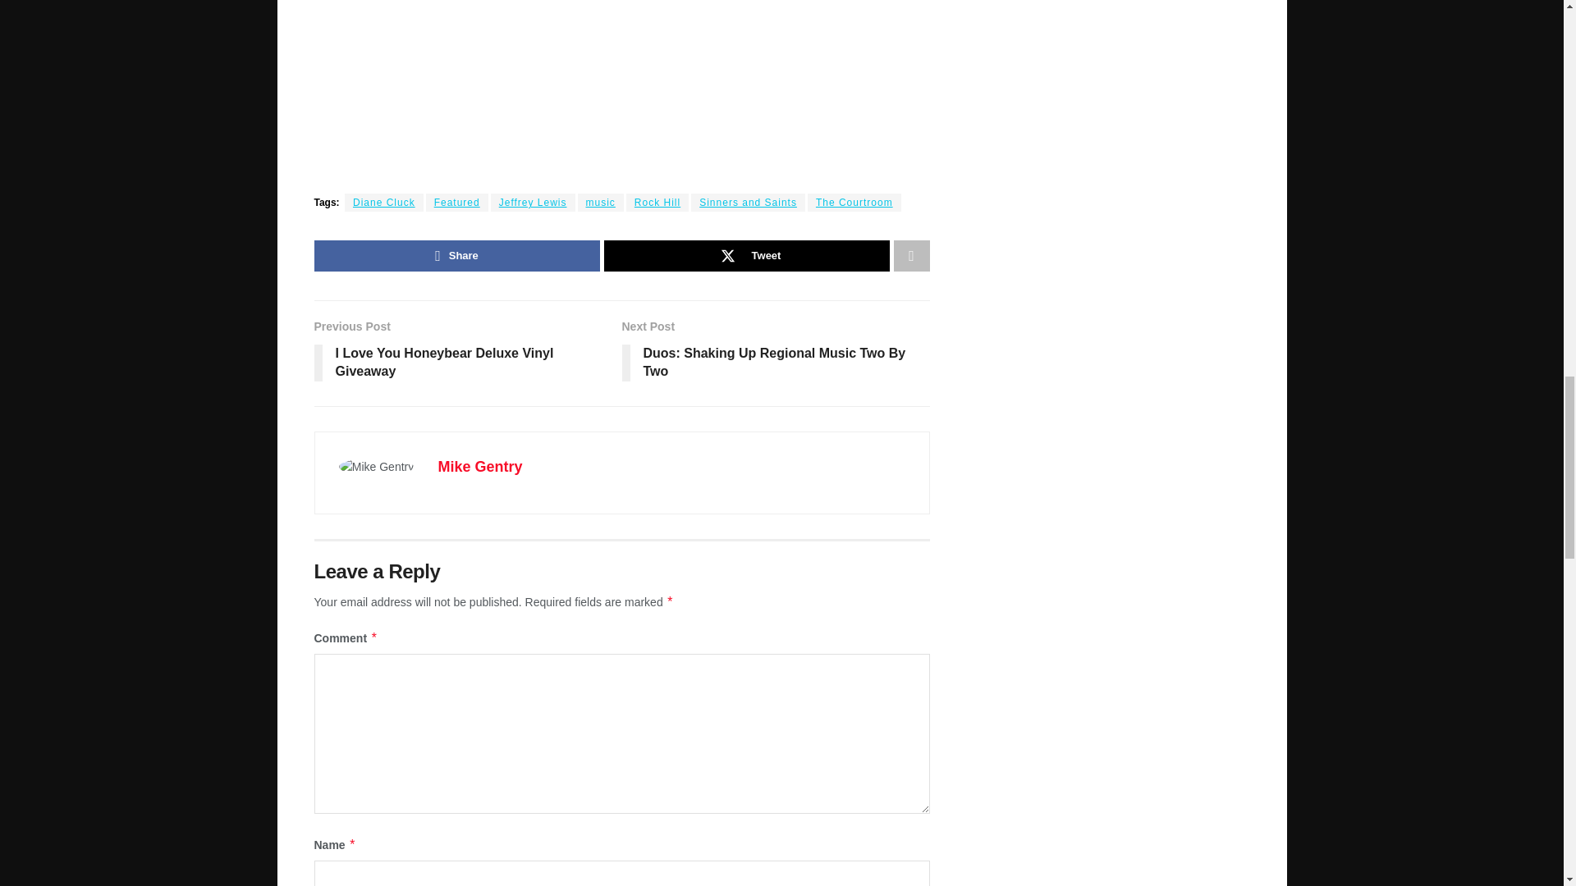  What do you see at coordinates (384, 203) in the screenshot?
I see `Diane Cluck` at bounding box center [384, 203].